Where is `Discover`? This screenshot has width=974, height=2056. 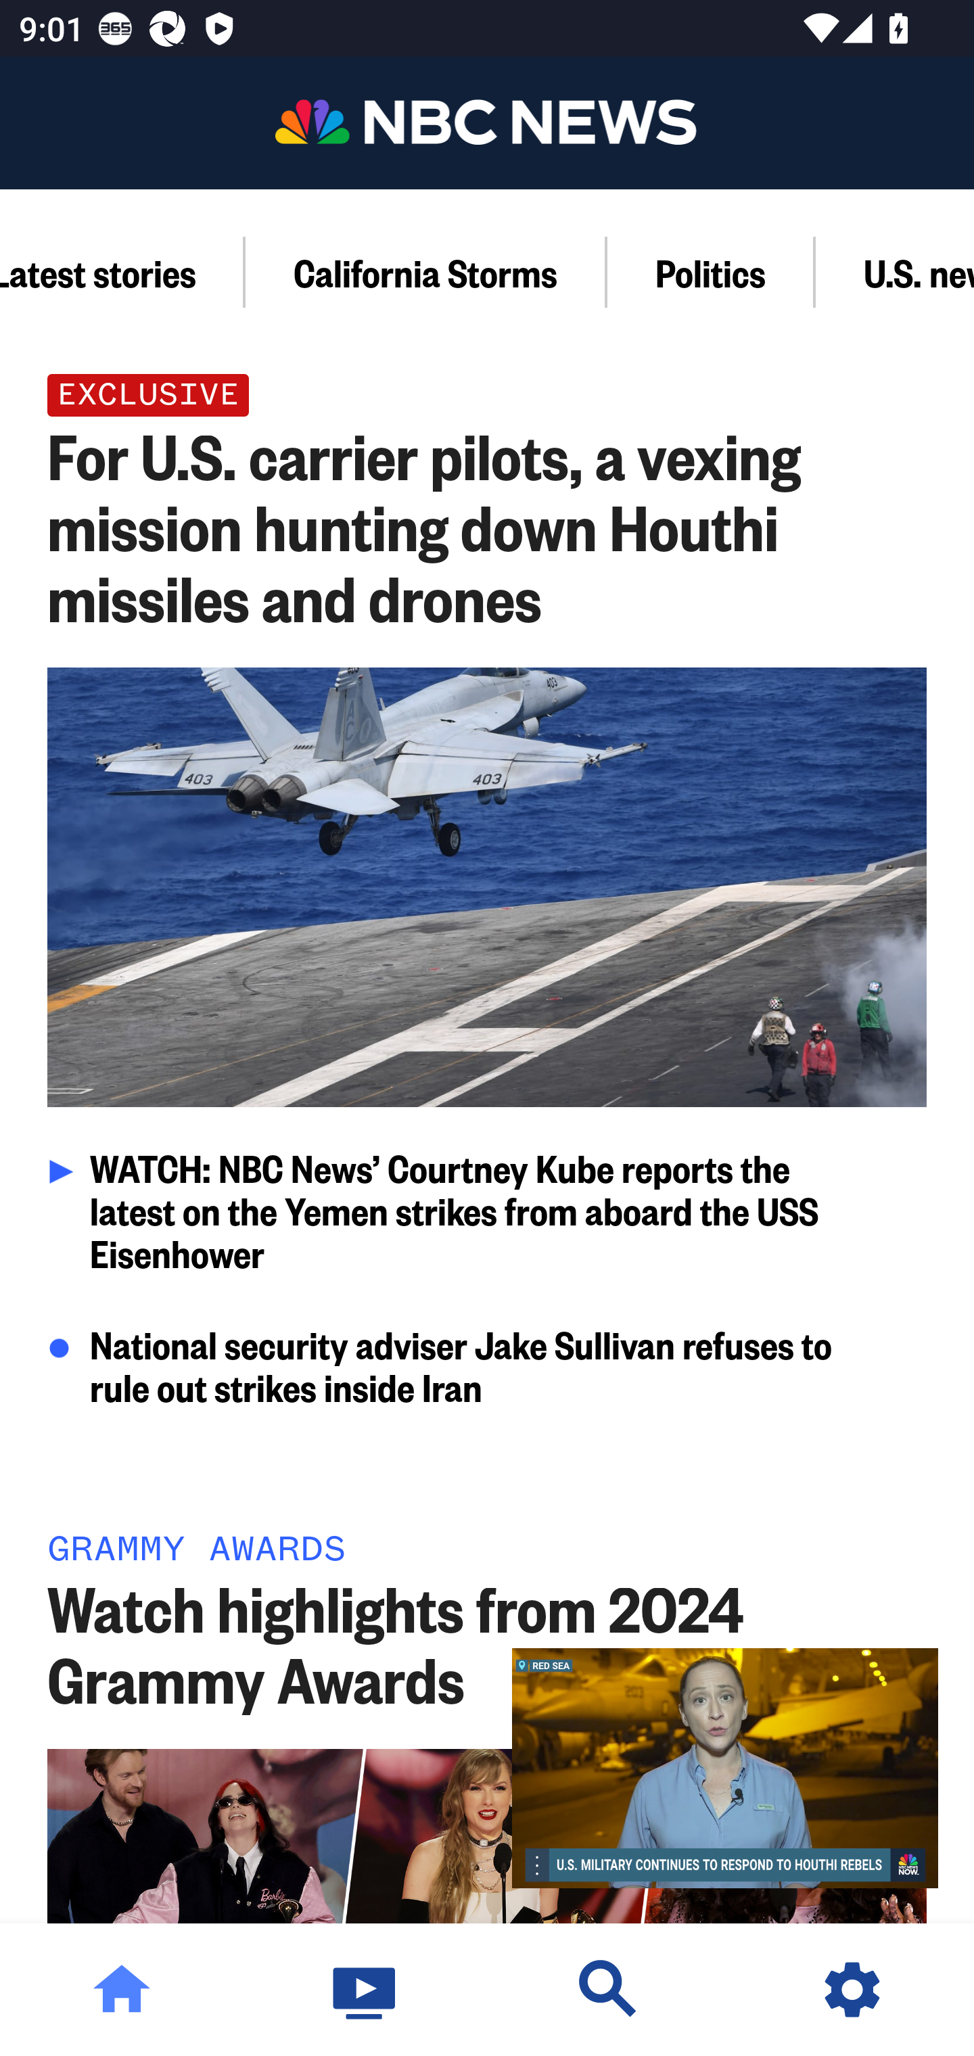
Discover is located at coordinates (609, 1990).